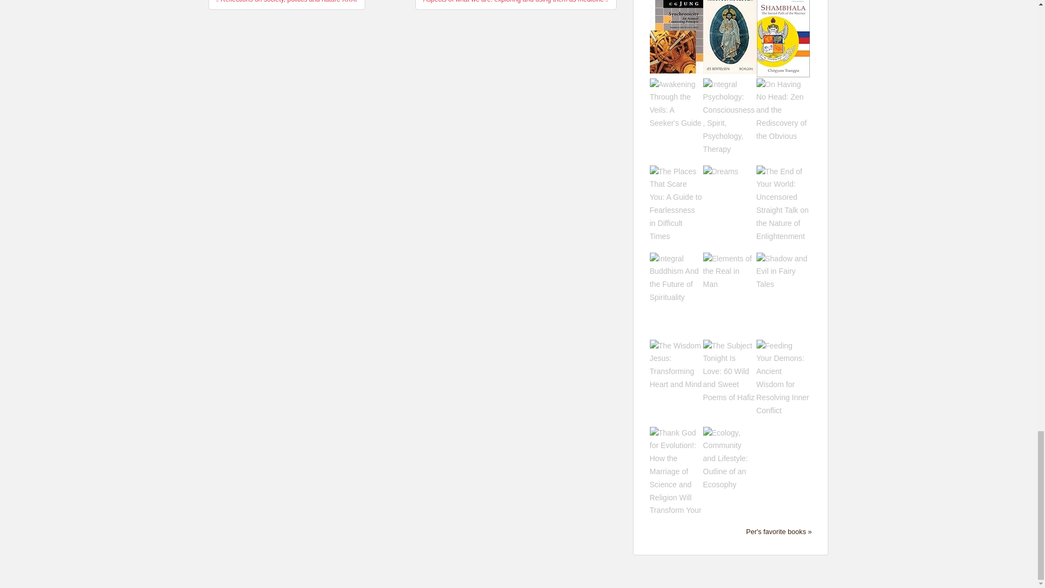  Describe the element at coordinates (677, 31) in the screenshot. I see `Synchronicity: An Acausal Connecting Principle` at that location.